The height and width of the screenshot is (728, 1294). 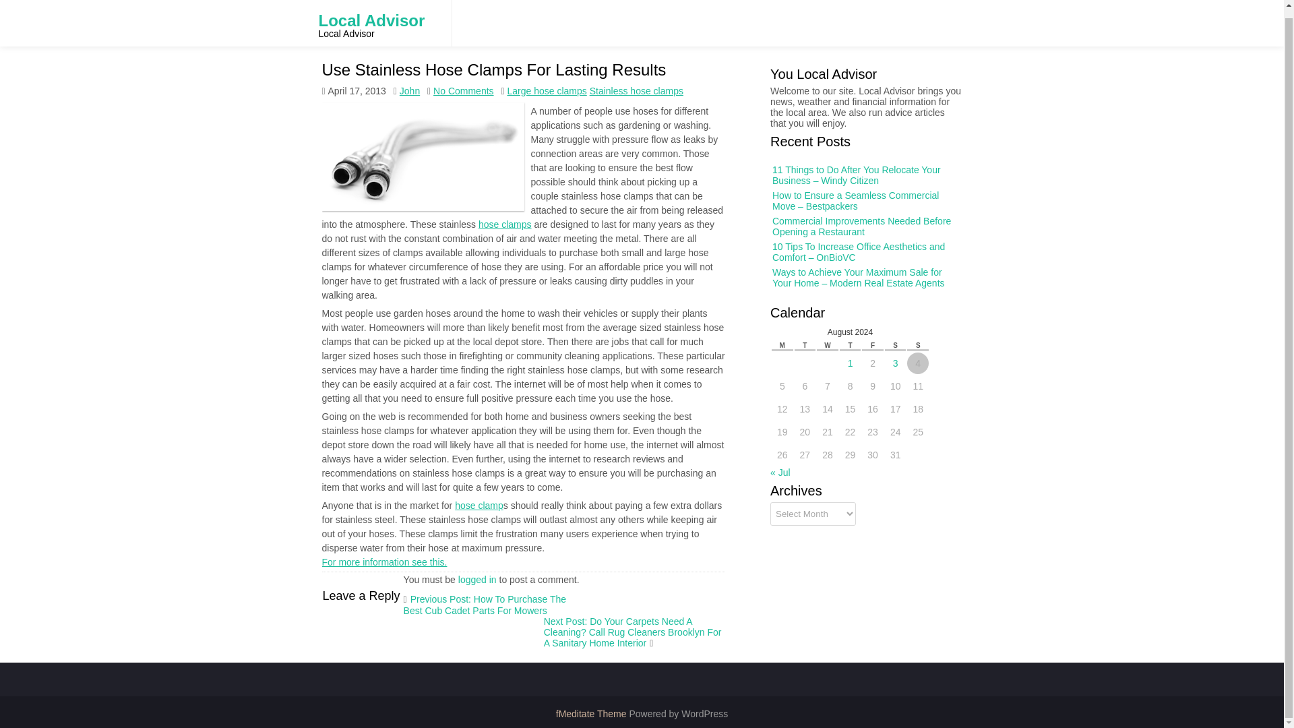 What do you see at coordinates (410, 73) in the screenshot?
I see `Posts by John` at bounding box center [410, 73].